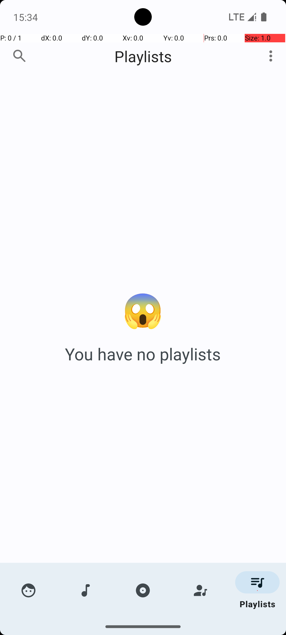 Image resolution: width=286 pixels, height=635 pixels. What do you see at coordinates (143, 309) in the screenshot?
I see `😱` at bounding box center [143, 309].